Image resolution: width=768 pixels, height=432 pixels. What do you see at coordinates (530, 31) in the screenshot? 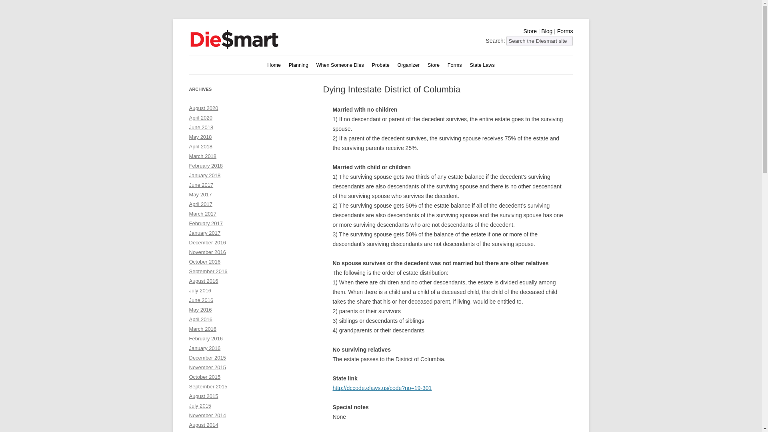
I see `Store` at bounding box center [530, 31].